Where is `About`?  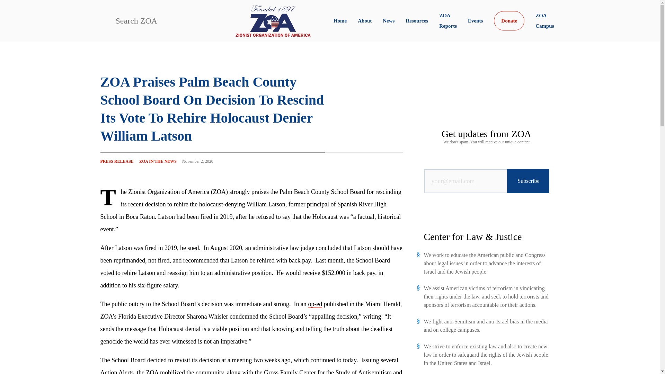 About is located at coordinates (364, 21).